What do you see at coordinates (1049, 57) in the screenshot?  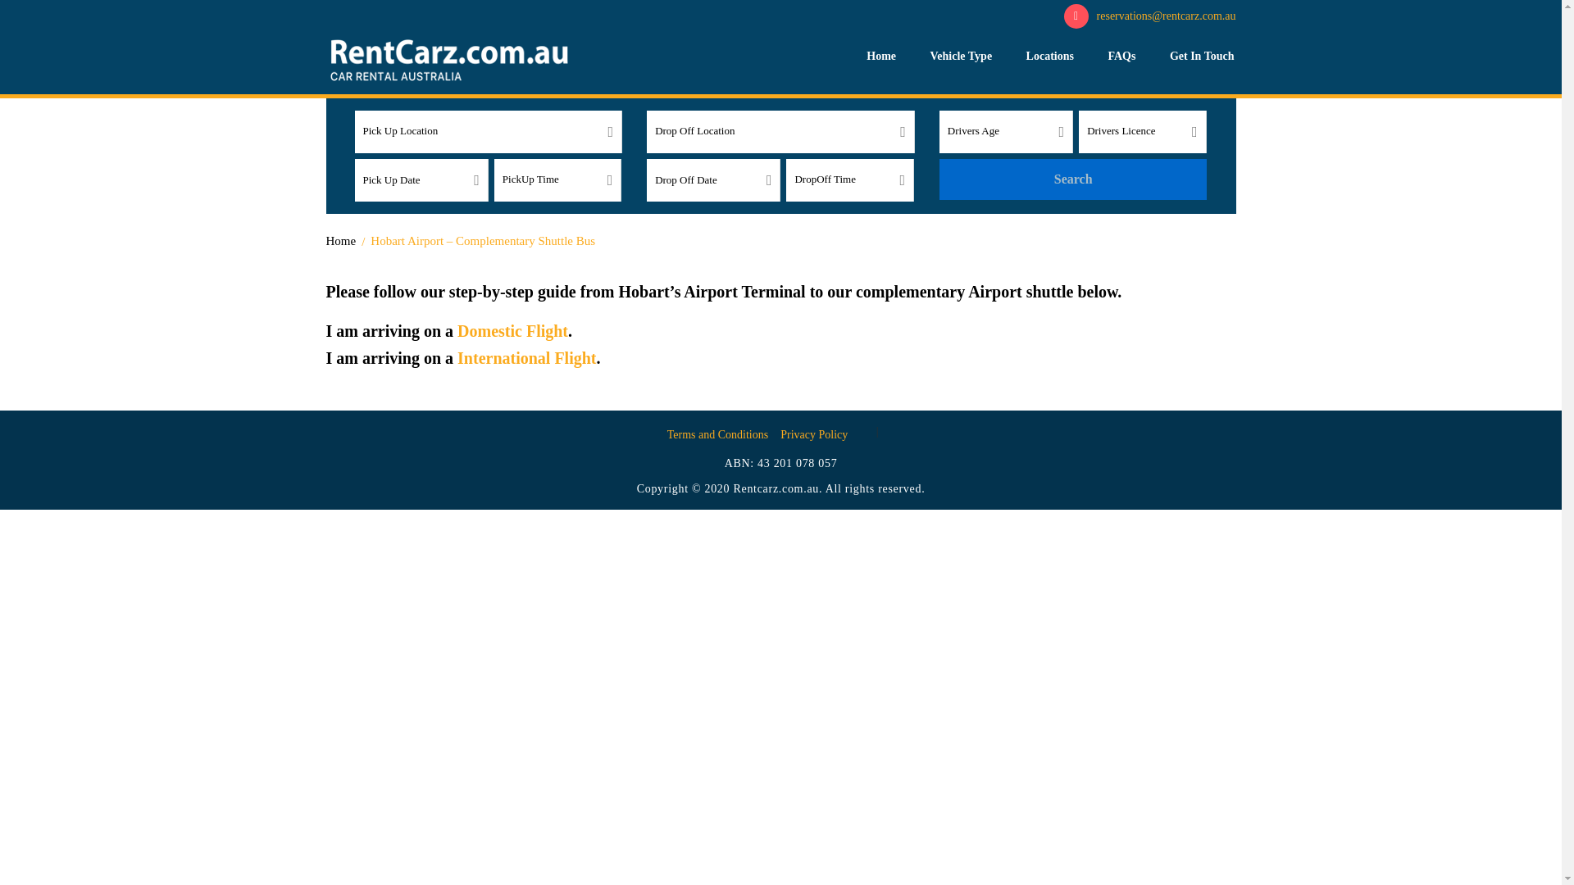 I see `Locations` at bounding box center [1049, 57].